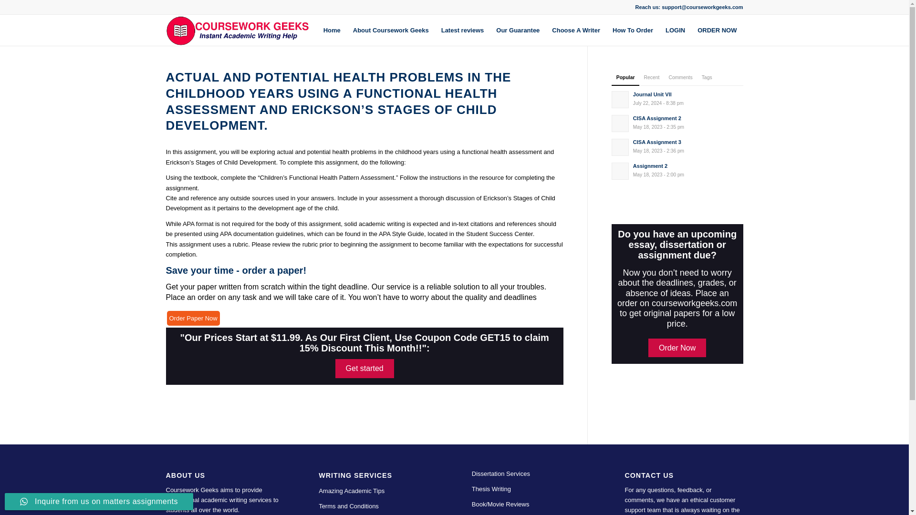 The height and width of the screenshot is (515, 916). I want to click on About Coursework Geeks, so click(633, 31).